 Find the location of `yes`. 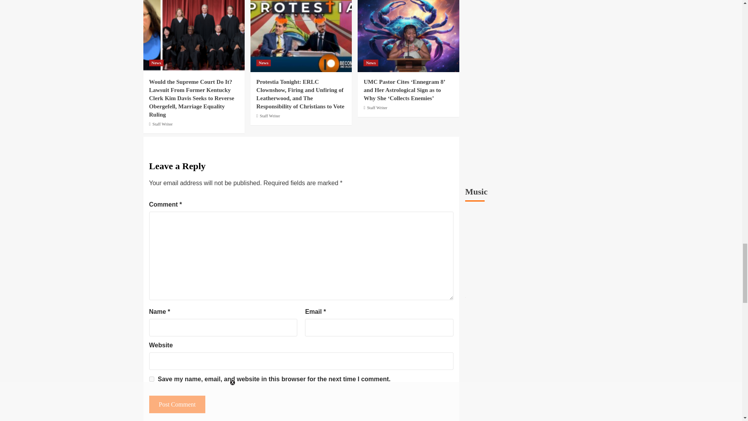

yes is located at coordinates (151, 379).